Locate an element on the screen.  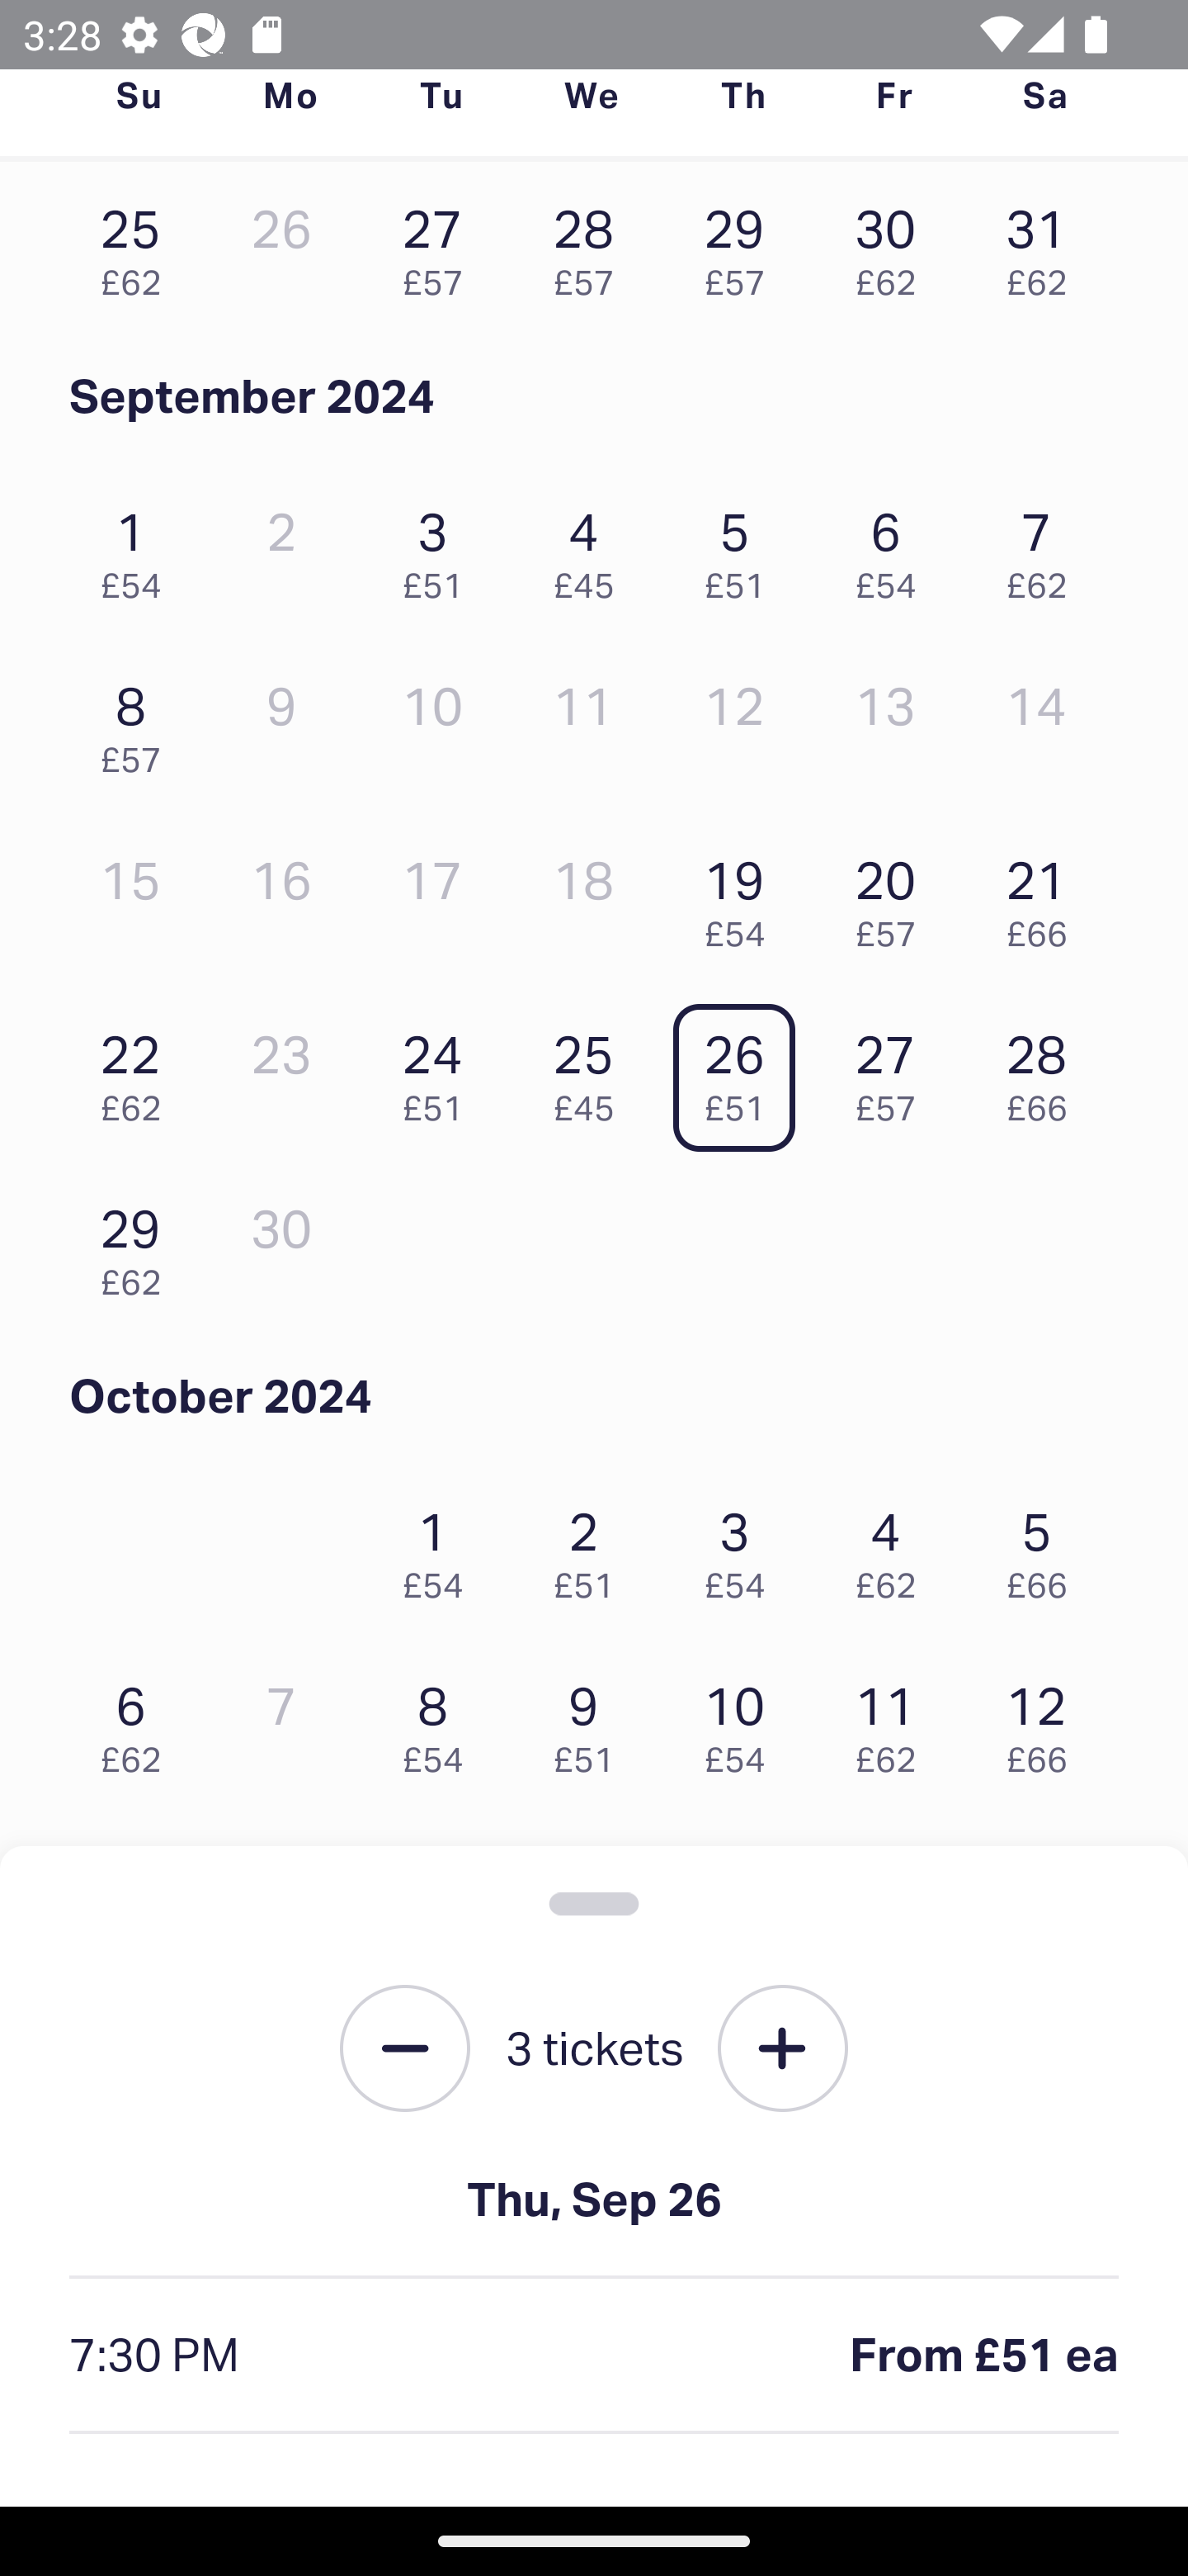
29 £62 is located at coordinates (139, 1245).